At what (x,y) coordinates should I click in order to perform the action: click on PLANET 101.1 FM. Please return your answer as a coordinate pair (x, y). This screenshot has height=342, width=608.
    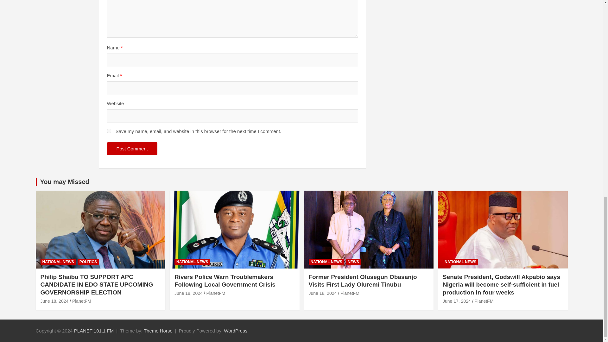
    Looking at the image, I should click on (94, 331).